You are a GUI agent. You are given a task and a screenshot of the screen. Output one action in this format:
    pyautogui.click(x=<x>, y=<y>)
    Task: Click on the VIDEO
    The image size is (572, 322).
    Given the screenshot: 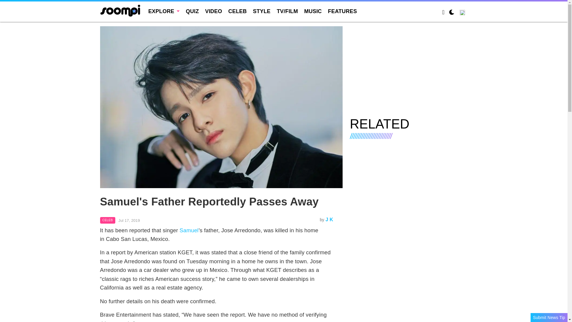 What is the action you would take?
    pyautogui.click(x=213, y=11)
    